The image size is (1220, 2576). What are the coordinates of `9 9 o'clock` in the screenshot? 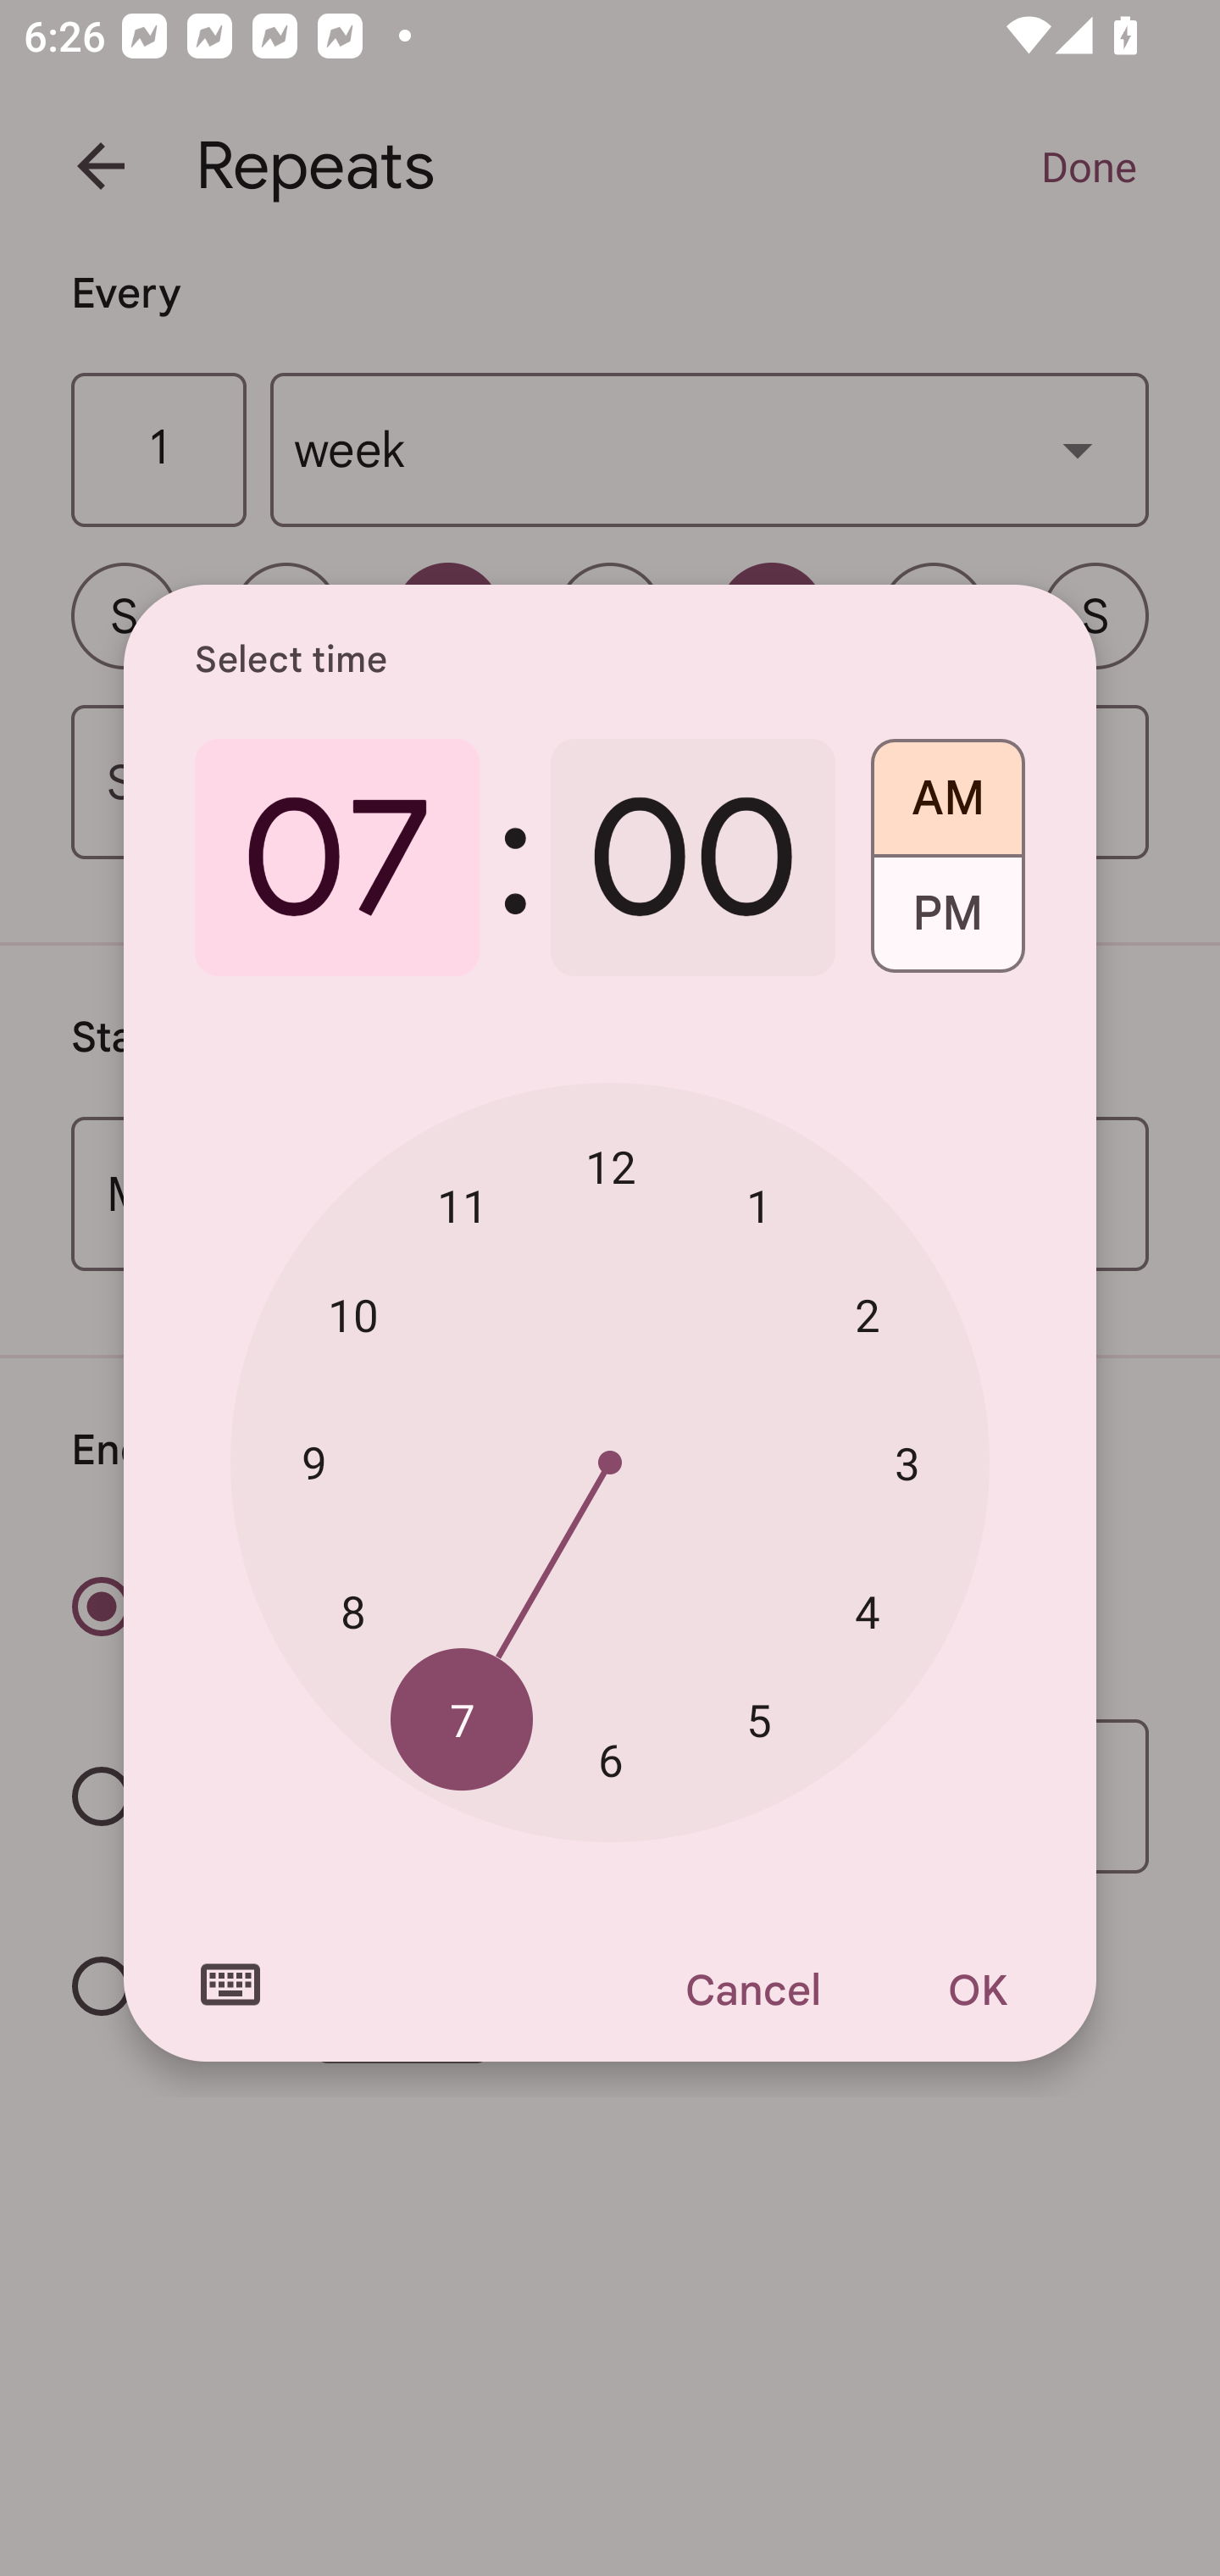 It's located at (313, 1461).